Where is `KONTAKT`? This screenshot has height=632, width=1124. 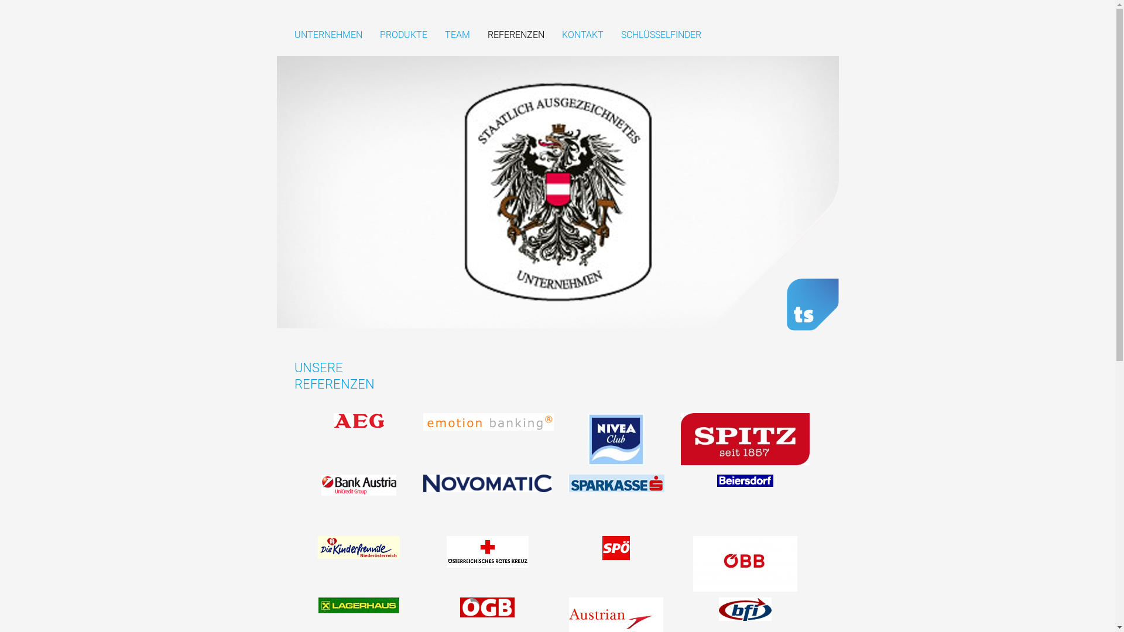 KONTAKT is located at coordinates (583, 35).